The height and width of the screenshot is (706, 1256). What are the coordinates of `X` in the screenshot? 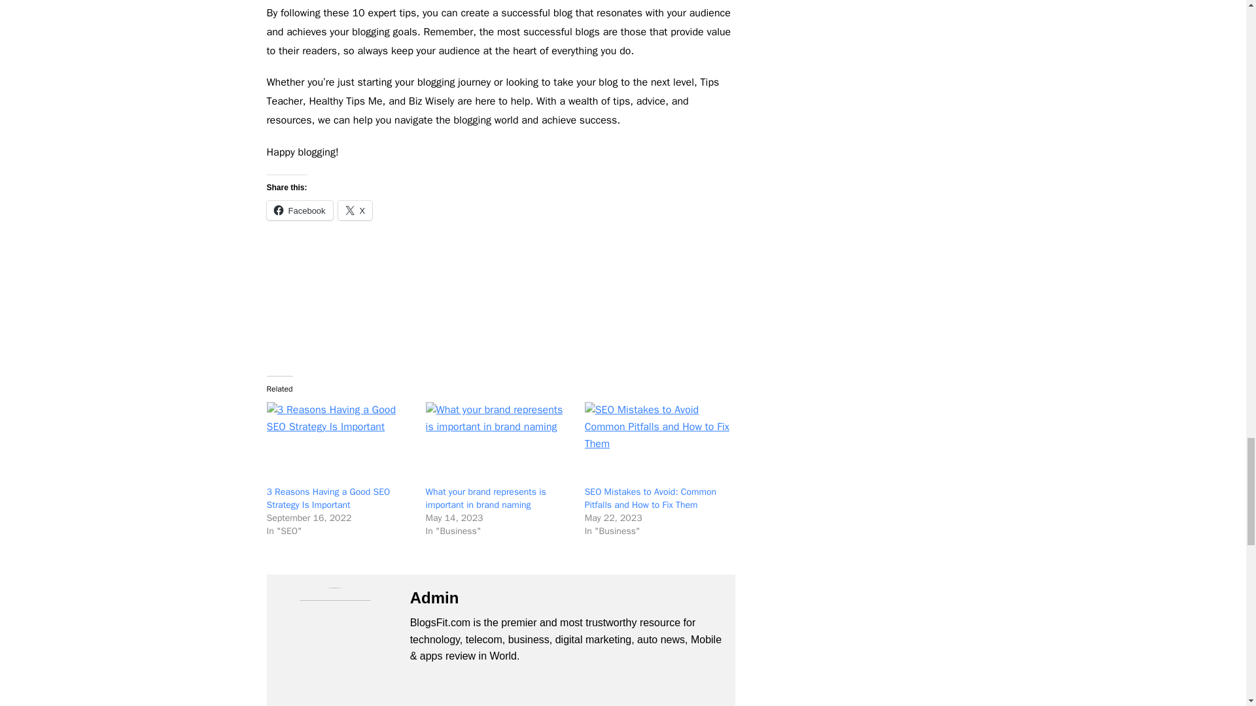 It's located at (355, 210).